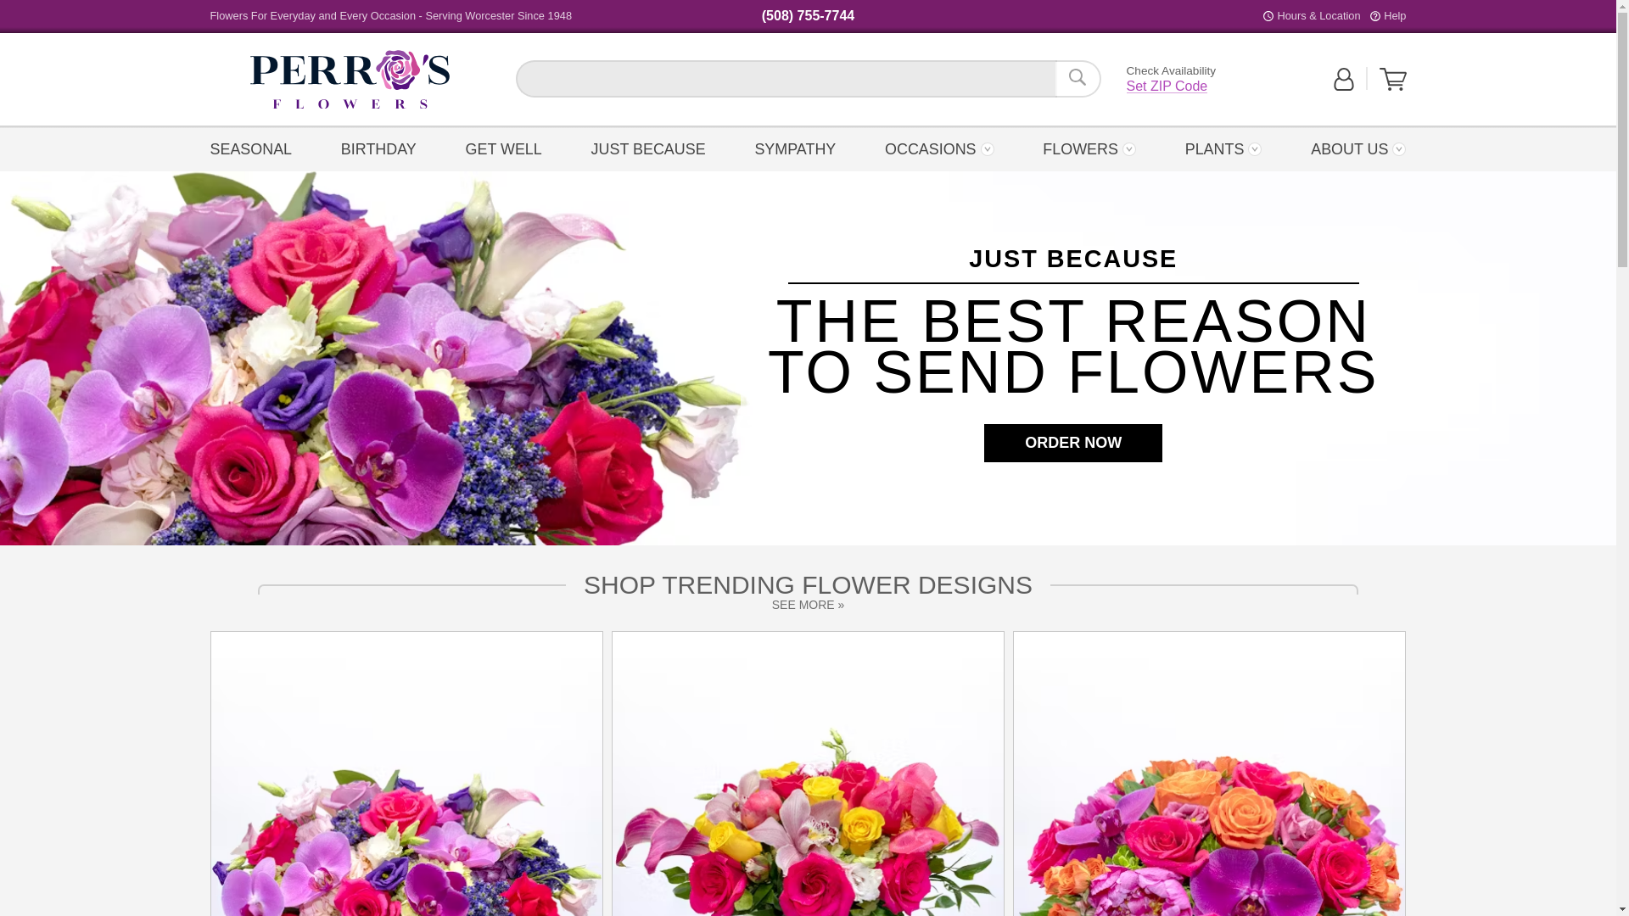  I want to click on GET WELL, so click(1394, 15).